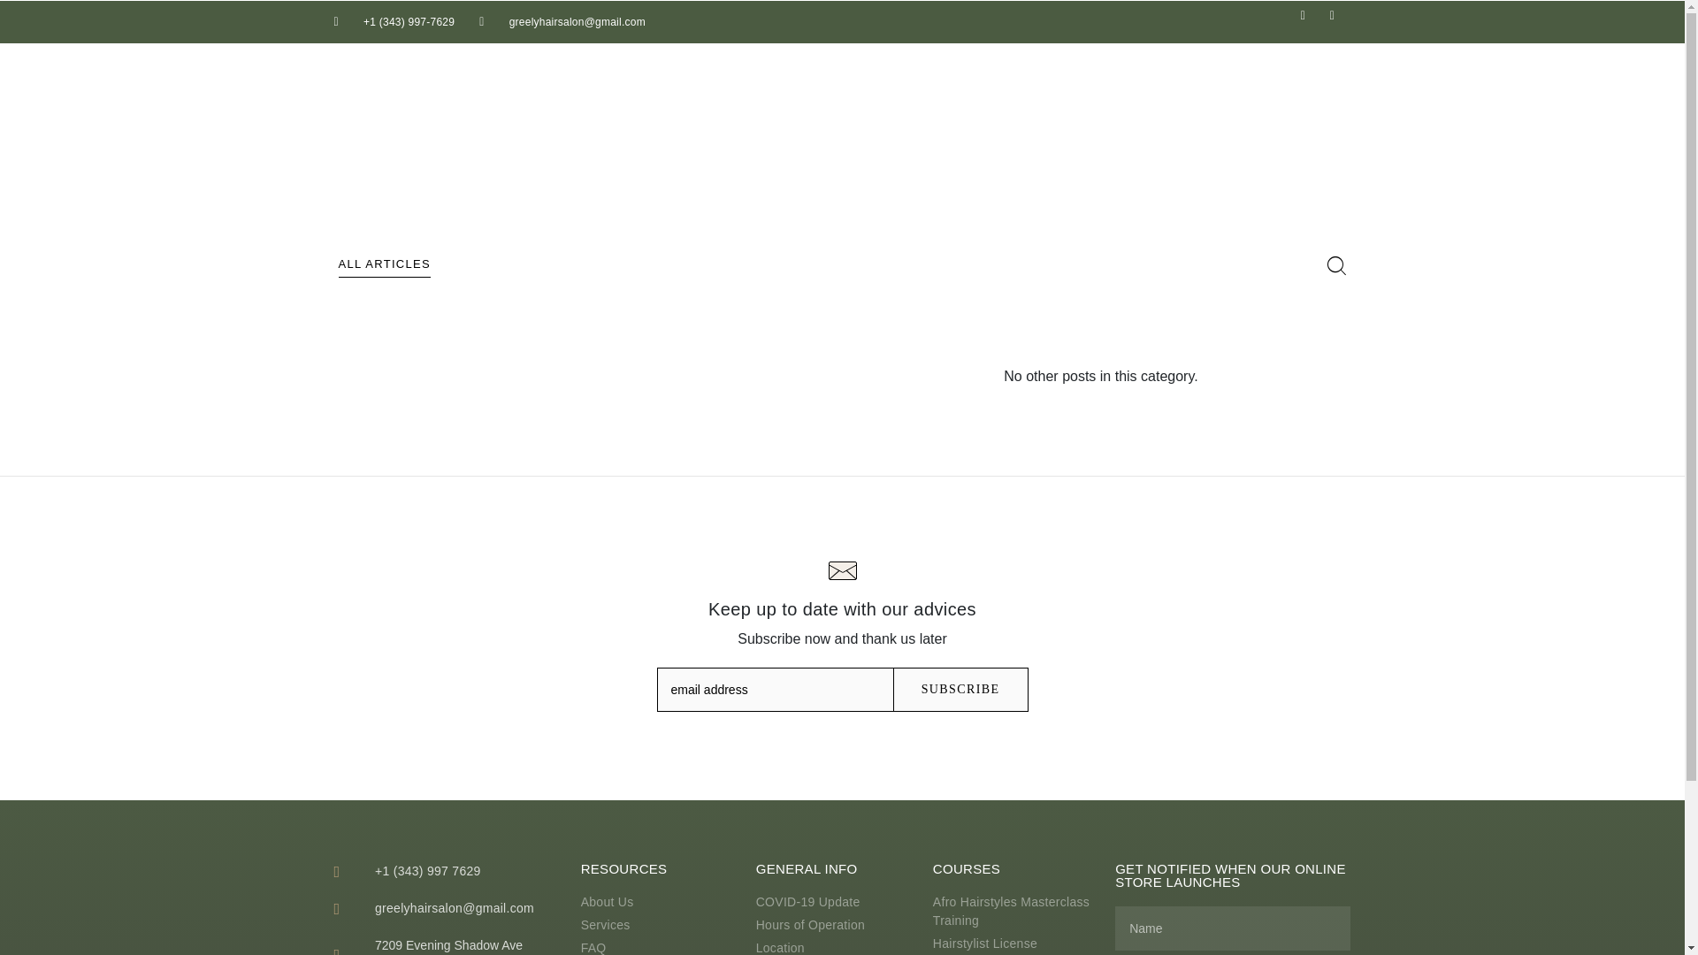 The height and width of the screenshot is (955, 1698). Describe the element at coordinates (660, 925) in the screenshot. I see `Services` at that location.